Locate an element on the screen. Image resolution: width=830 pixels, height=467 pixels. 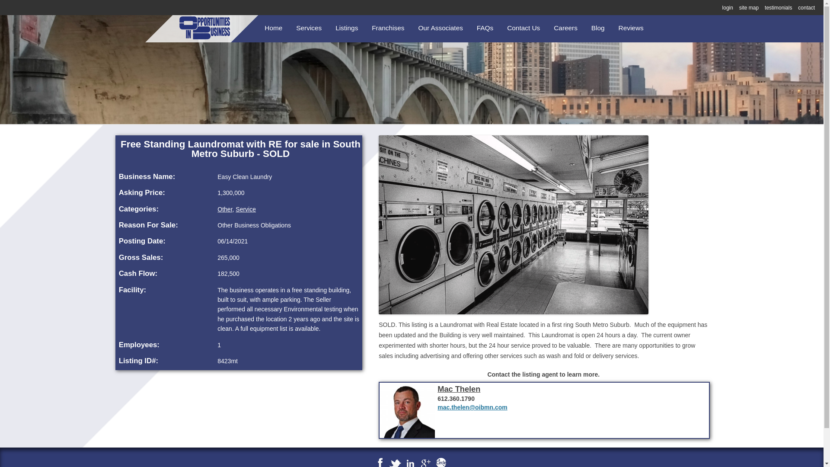
Services is located at coordinates (309, 28).